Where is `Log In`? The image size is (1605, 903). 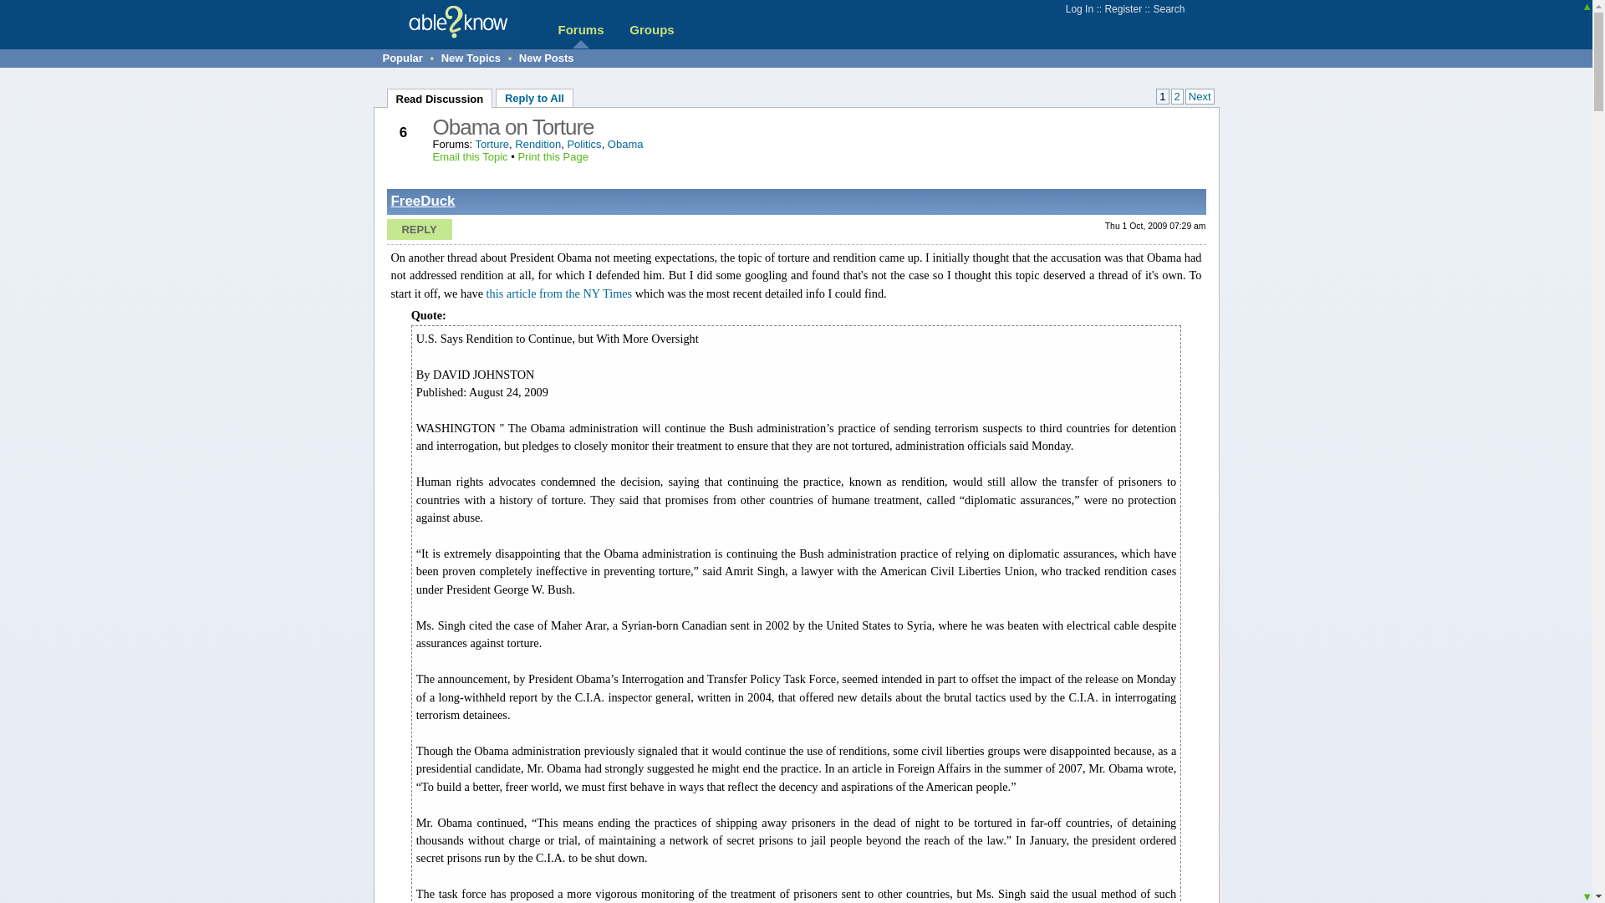
Log In is located at coordinates (1078, 9).